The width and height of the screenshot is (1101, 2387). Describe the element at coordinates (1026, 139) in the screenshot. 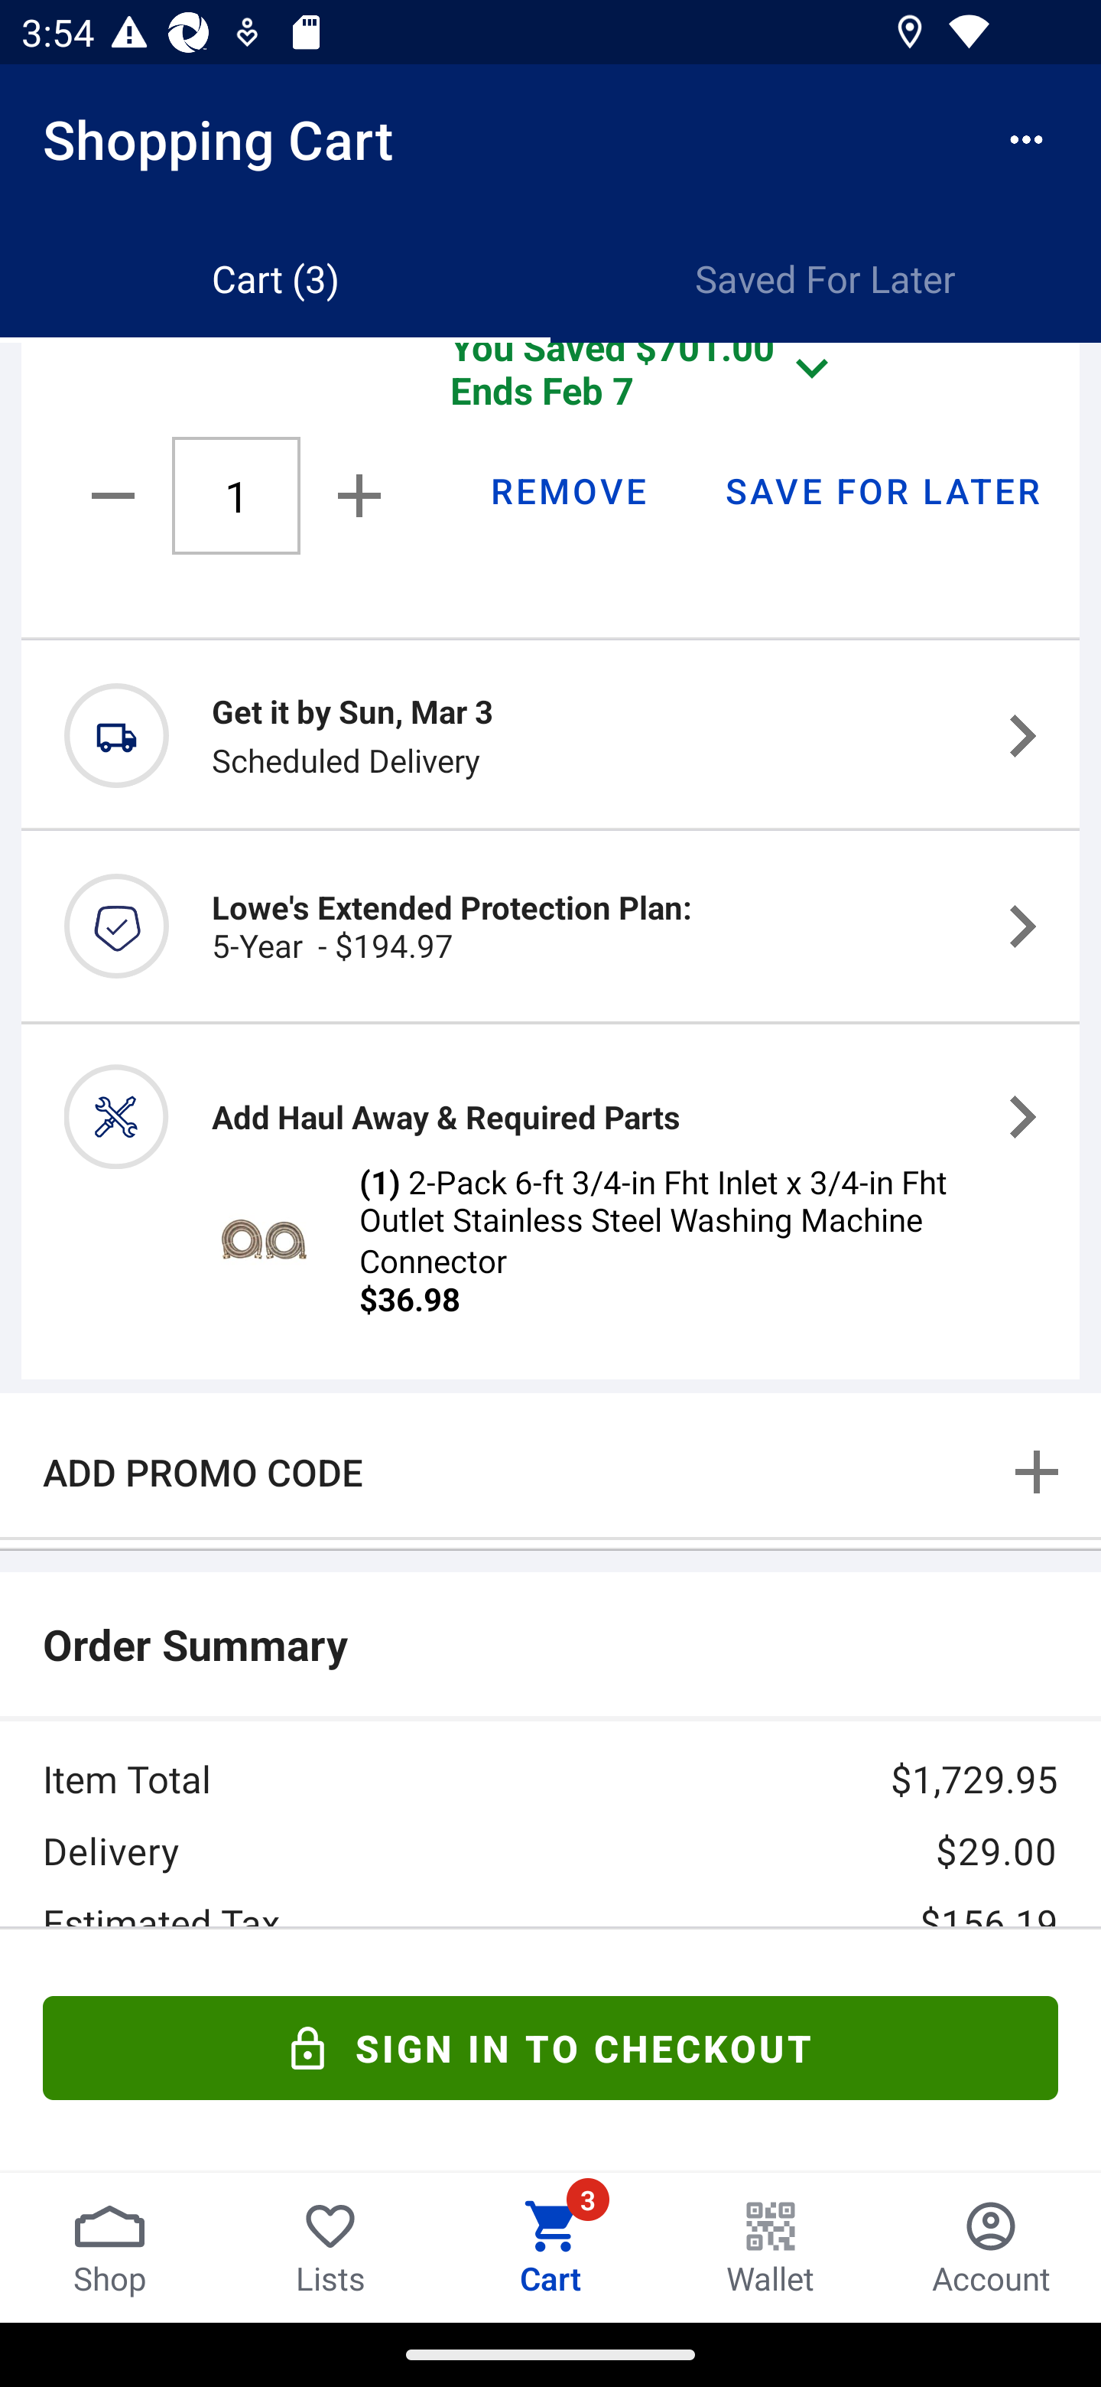

I see `More options` at that location.